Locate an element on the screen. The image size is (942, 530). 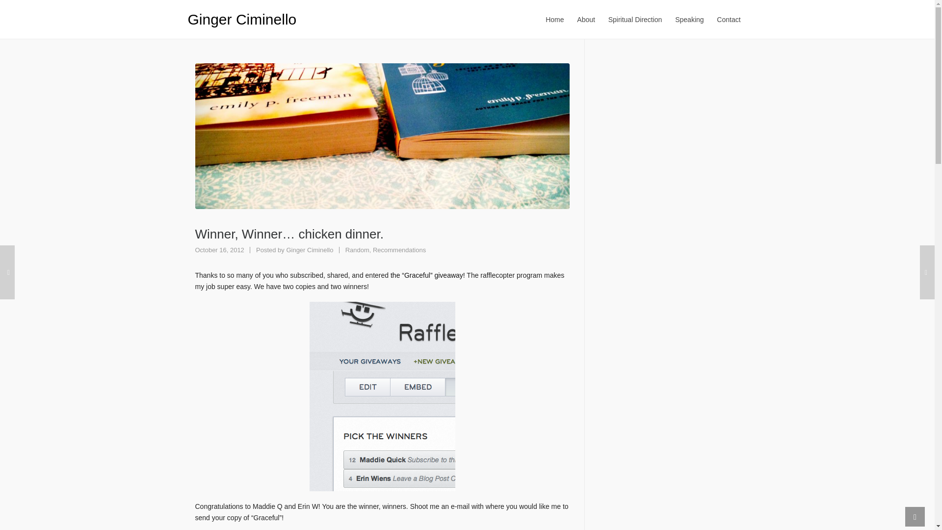
Contact is located at coordinates (399, 250).